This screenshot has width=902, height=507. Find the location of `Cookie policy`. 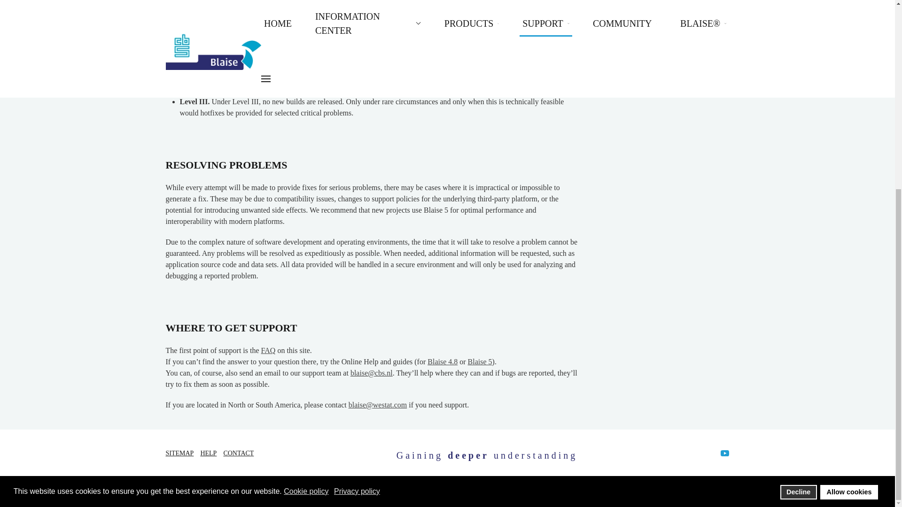

Cookie policy is located at coordinates (307, 194).